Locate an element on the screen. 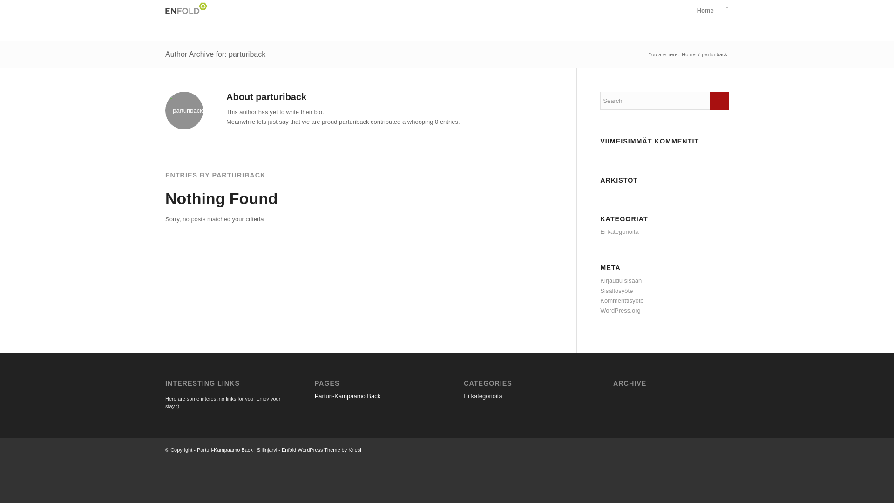 The width and height of the screenshot is (894, 503). Parturi-Kampaamo Back is located at coordinates (347, 396).